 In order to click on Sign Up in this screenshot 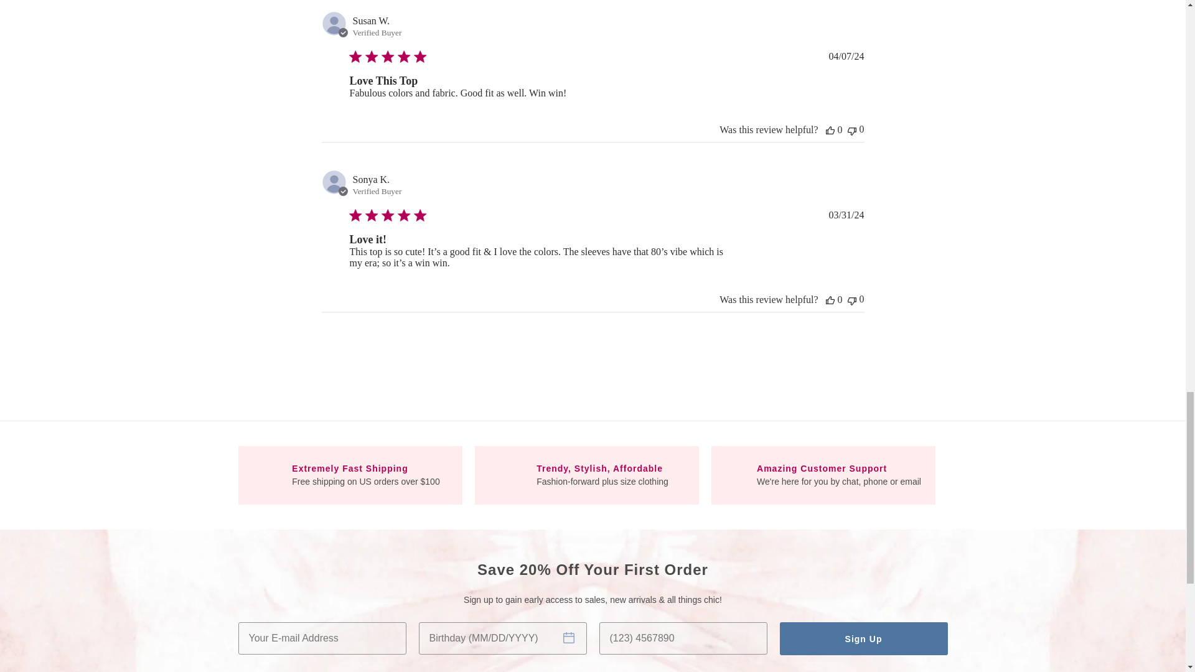, I will do `click(863, 638)`.